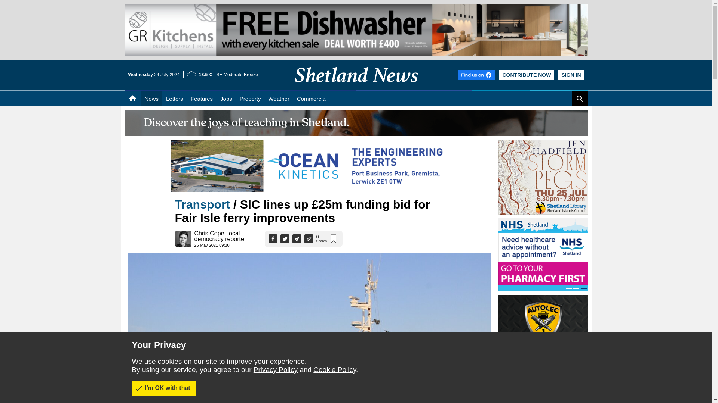  What do you see at coordinates (356, 30) in the screenshot?
I see `G R Direct - Free Dishwasher Offer` at bounding box center [356, 30].